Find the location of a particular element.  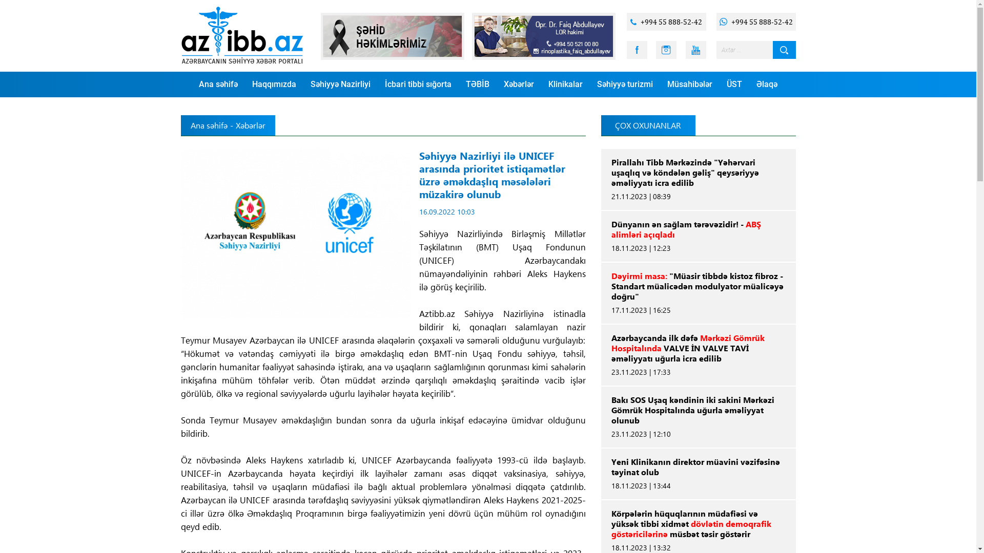

Klinikalar is located at coordinates (566, 84).